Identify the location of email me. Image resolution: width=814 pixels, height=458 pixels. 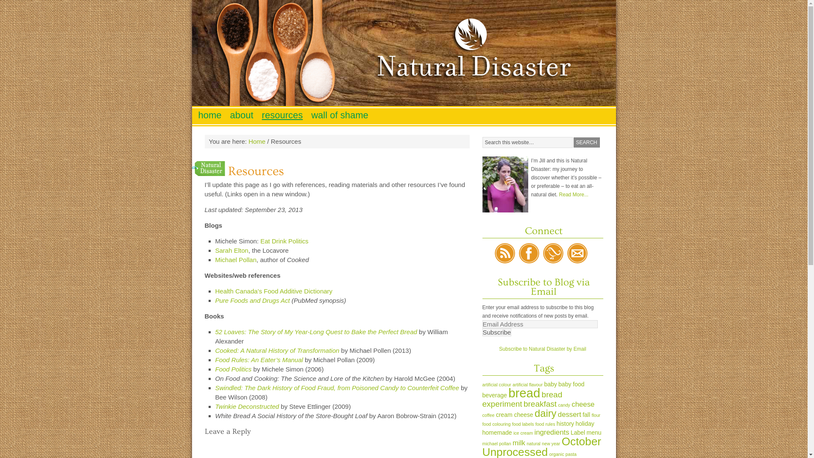
(577, 253).